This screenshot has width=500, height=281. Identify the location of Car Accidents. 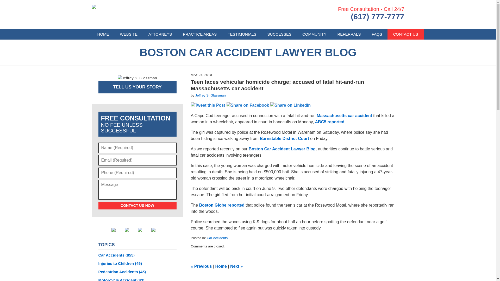
(217, 238).